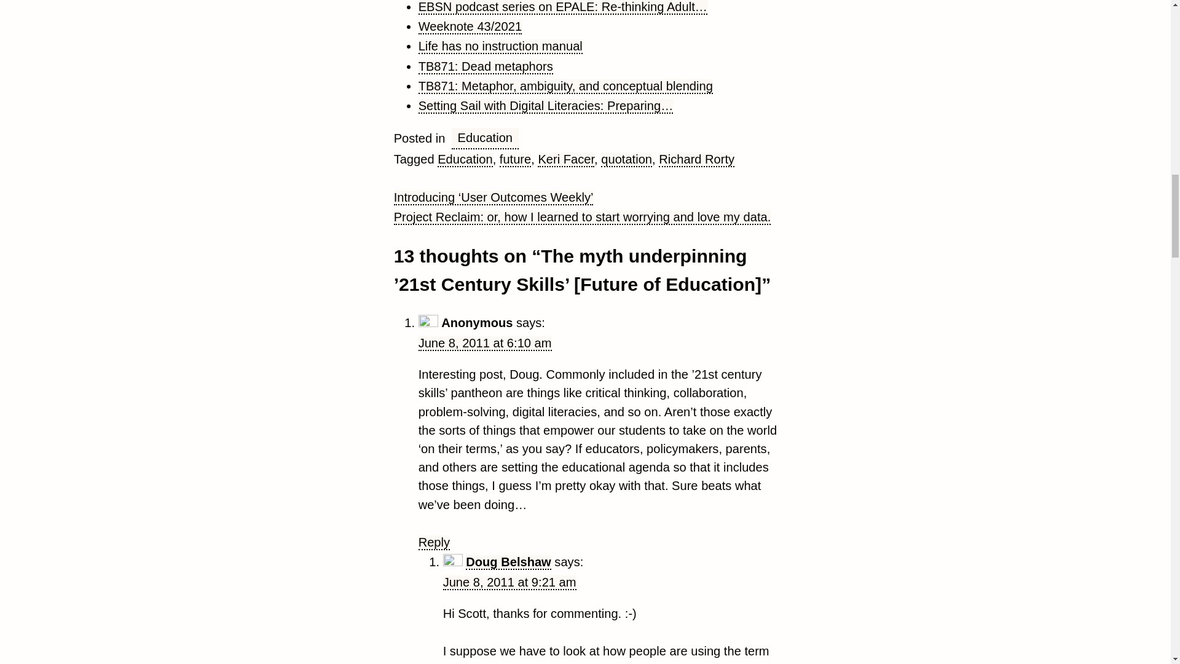  Describe the element at coordinates (486, 66) in the screenshot. I see `TB871: Dead metaphors` at that location.